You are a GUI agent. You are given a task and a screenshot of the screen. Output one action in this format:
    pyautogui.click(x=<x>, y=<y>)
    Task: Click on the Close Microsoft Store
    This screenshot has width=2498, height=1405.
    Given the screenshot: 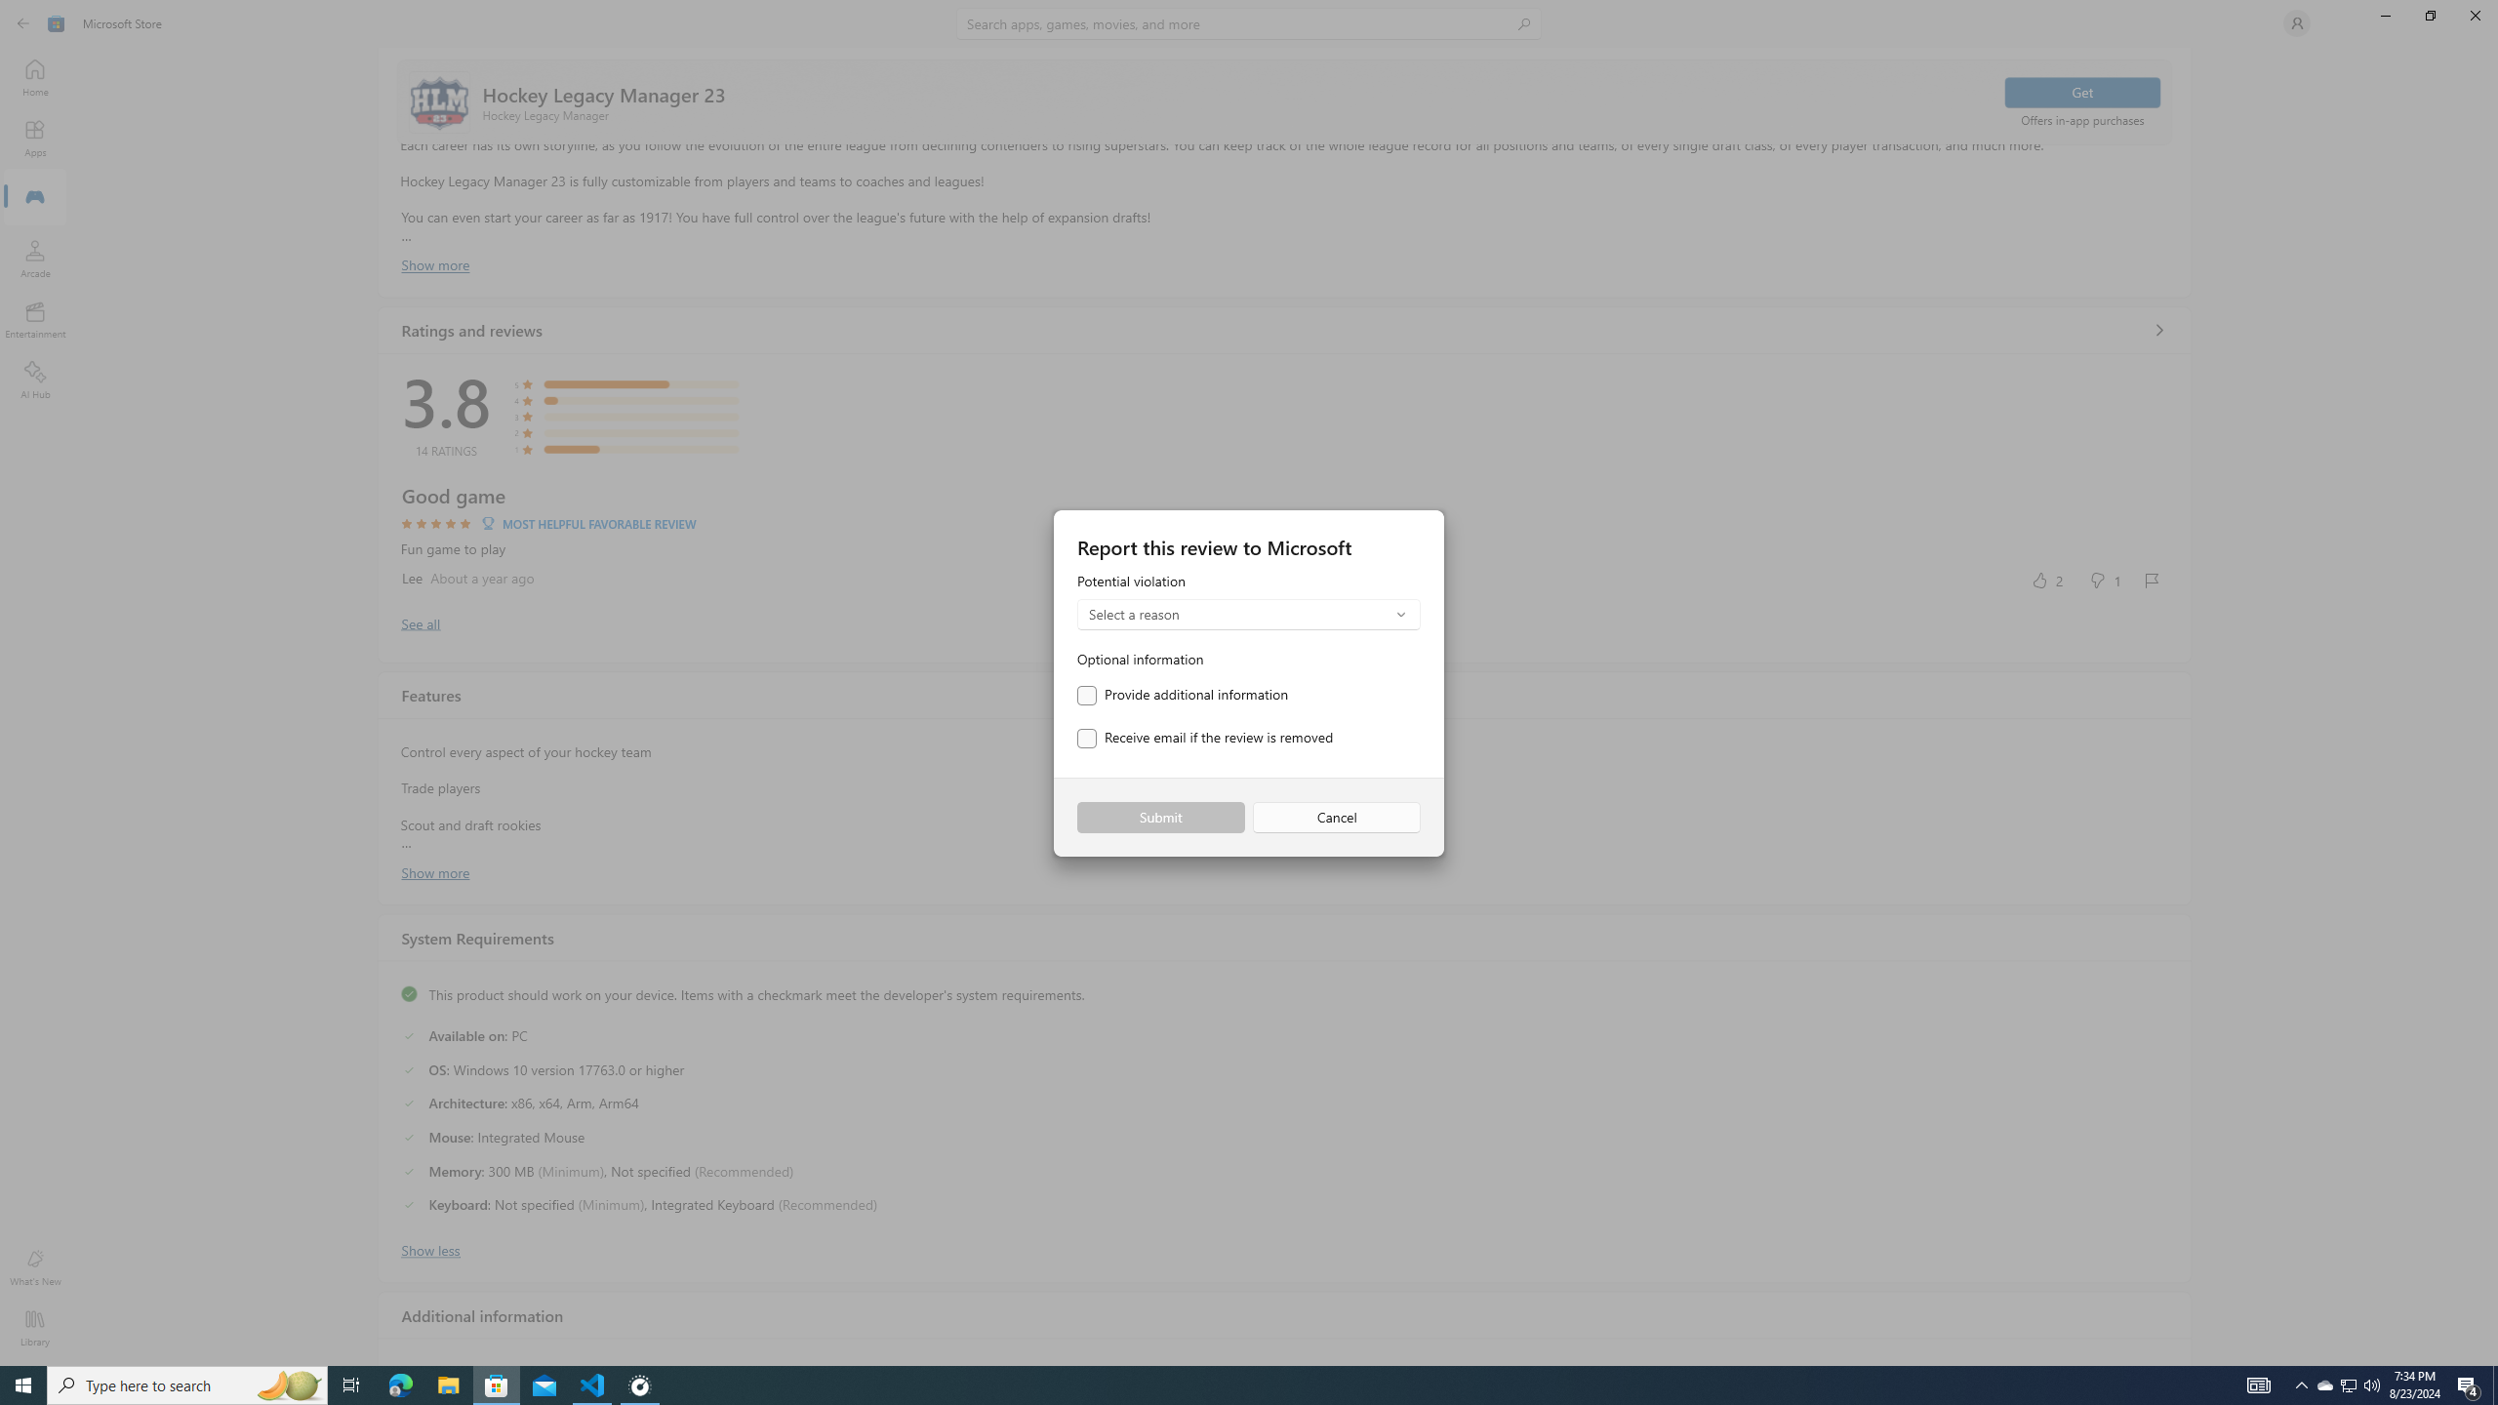 What is the action you would take?
    pyautogui.click(x=2475, y=16)
    